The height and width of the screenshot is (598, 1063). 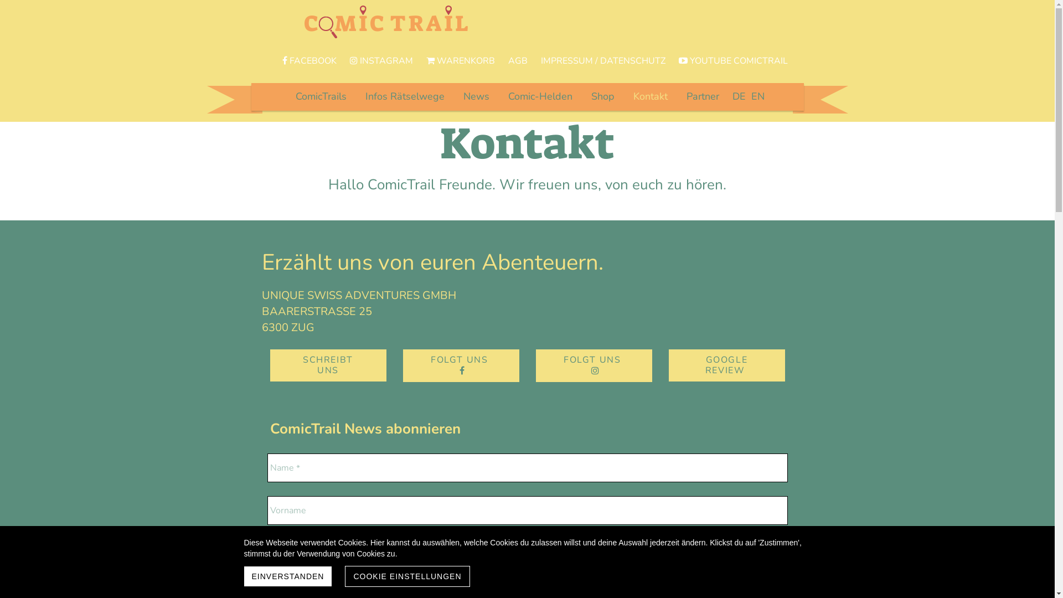 What do you see at coordinates (603, 61) in the screenshot?
I see `IMPRESSUM / DATENSCHUTZ` at bounding box center [603, 61].